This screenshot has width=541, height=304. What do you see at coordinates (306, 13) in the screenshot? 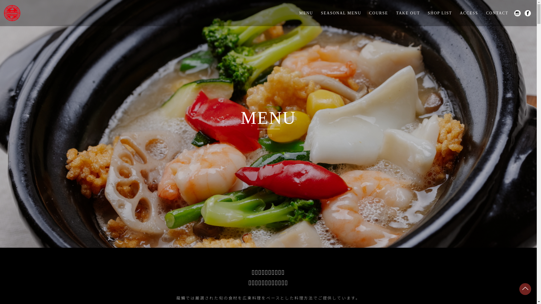
I see `MENU` at bounding box center [306, 13].